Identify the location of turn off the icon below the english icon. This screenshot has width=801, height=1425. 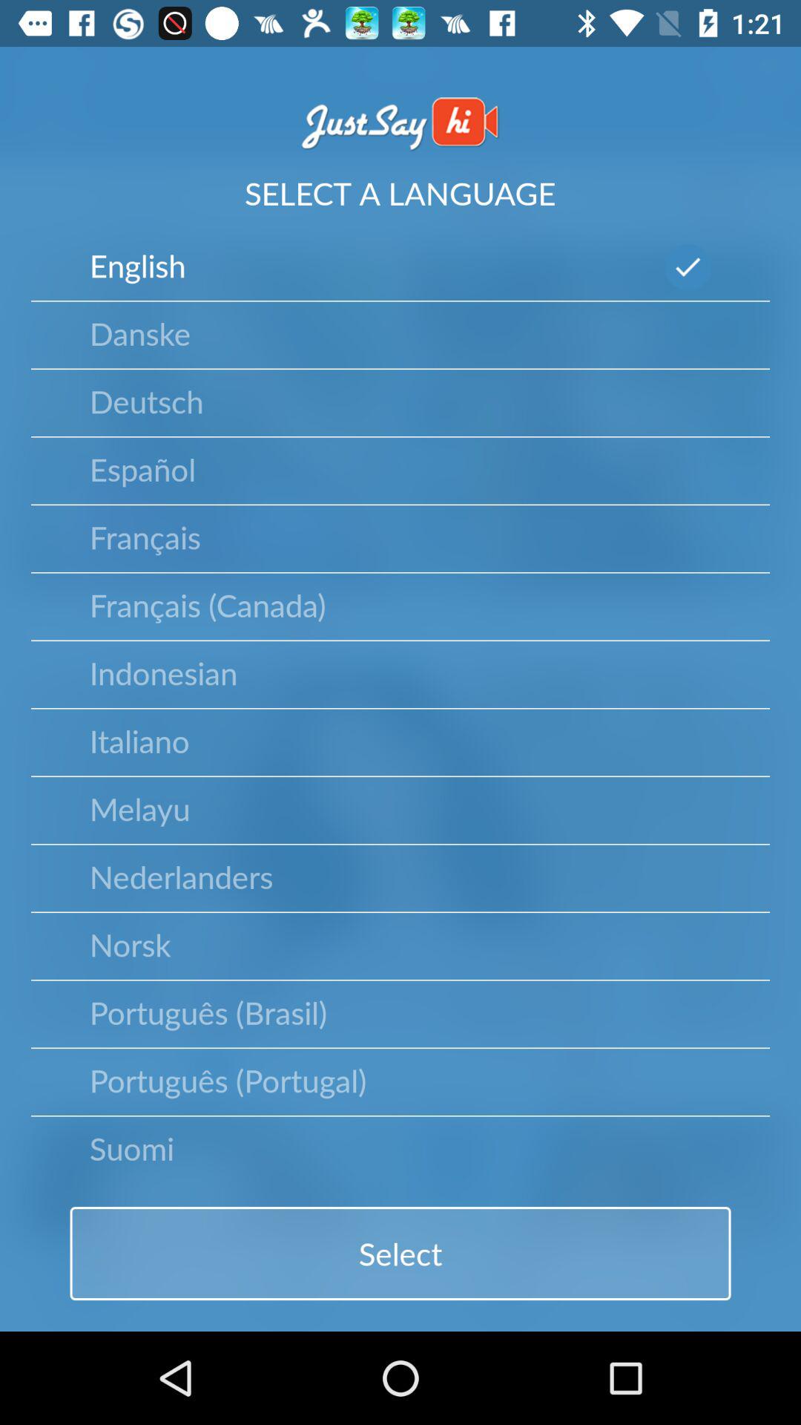
(139, 332).